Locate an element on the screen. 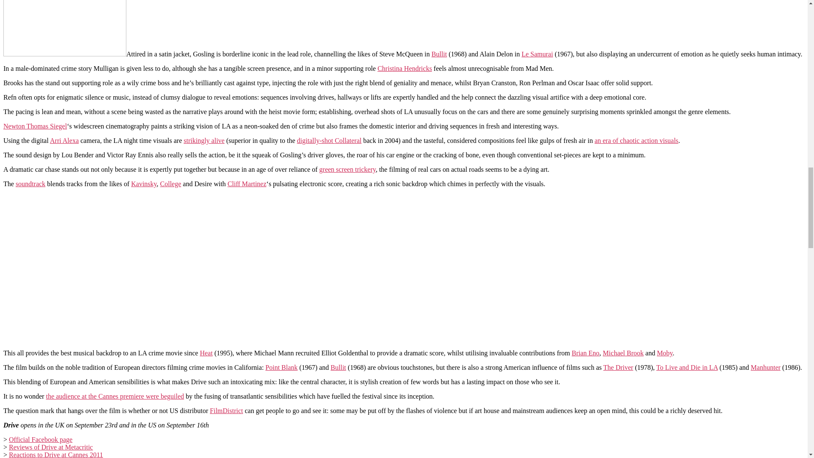  Le Samurai is located at coordinates (537, 54).